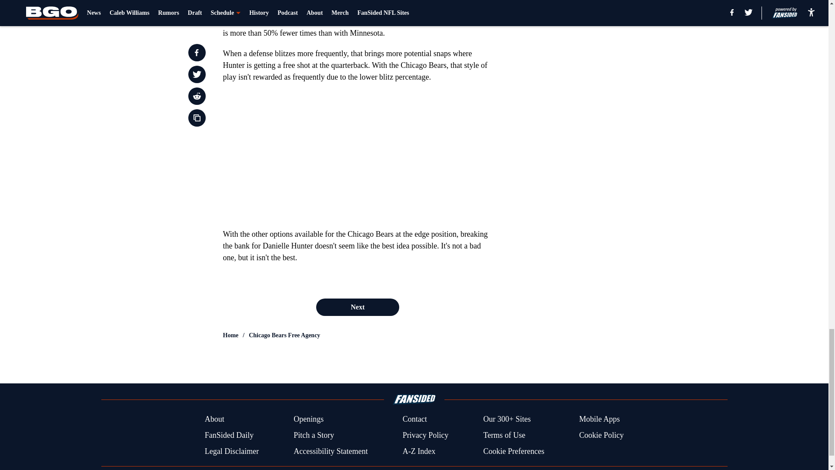 This screenshot has width=835, height=470. Describe the element at coordinates (284, 335) in the screenshot. I see `Chicago Bears Free Agency` at that location.